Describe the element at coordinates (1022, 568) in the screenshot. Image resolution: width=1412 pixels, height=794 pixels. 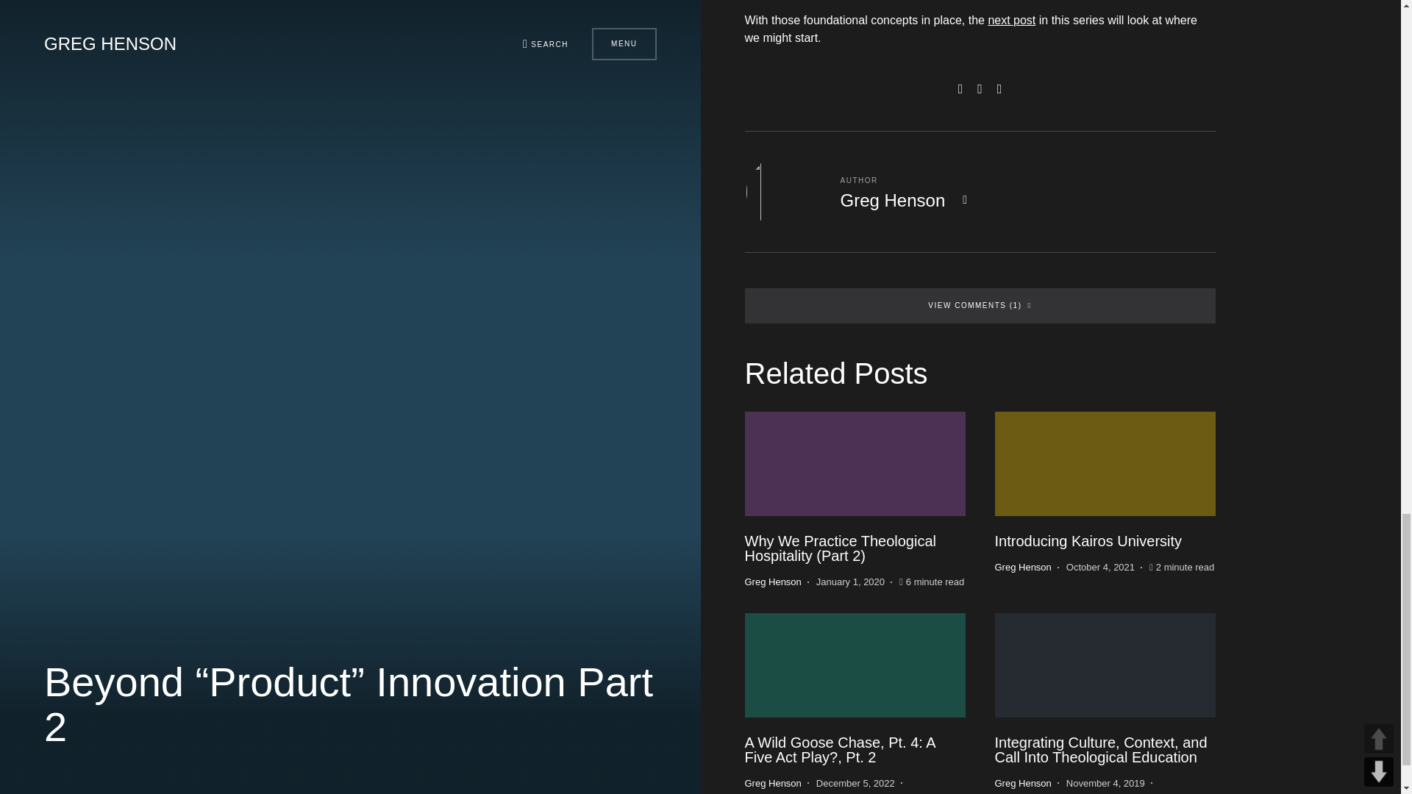
I see `View all posts by Greg Henson` at that location.